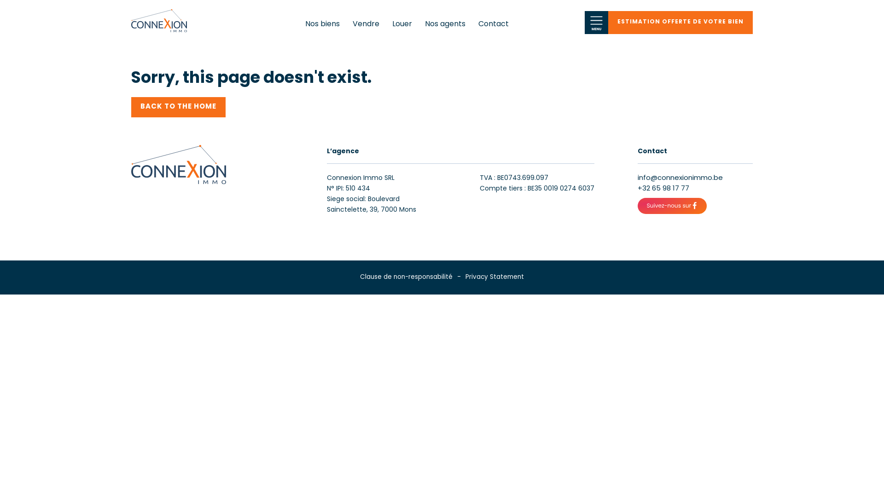  I want to click on ESTIMATION OFFERTE DE VOTRE BIEN, so click(680, 23).